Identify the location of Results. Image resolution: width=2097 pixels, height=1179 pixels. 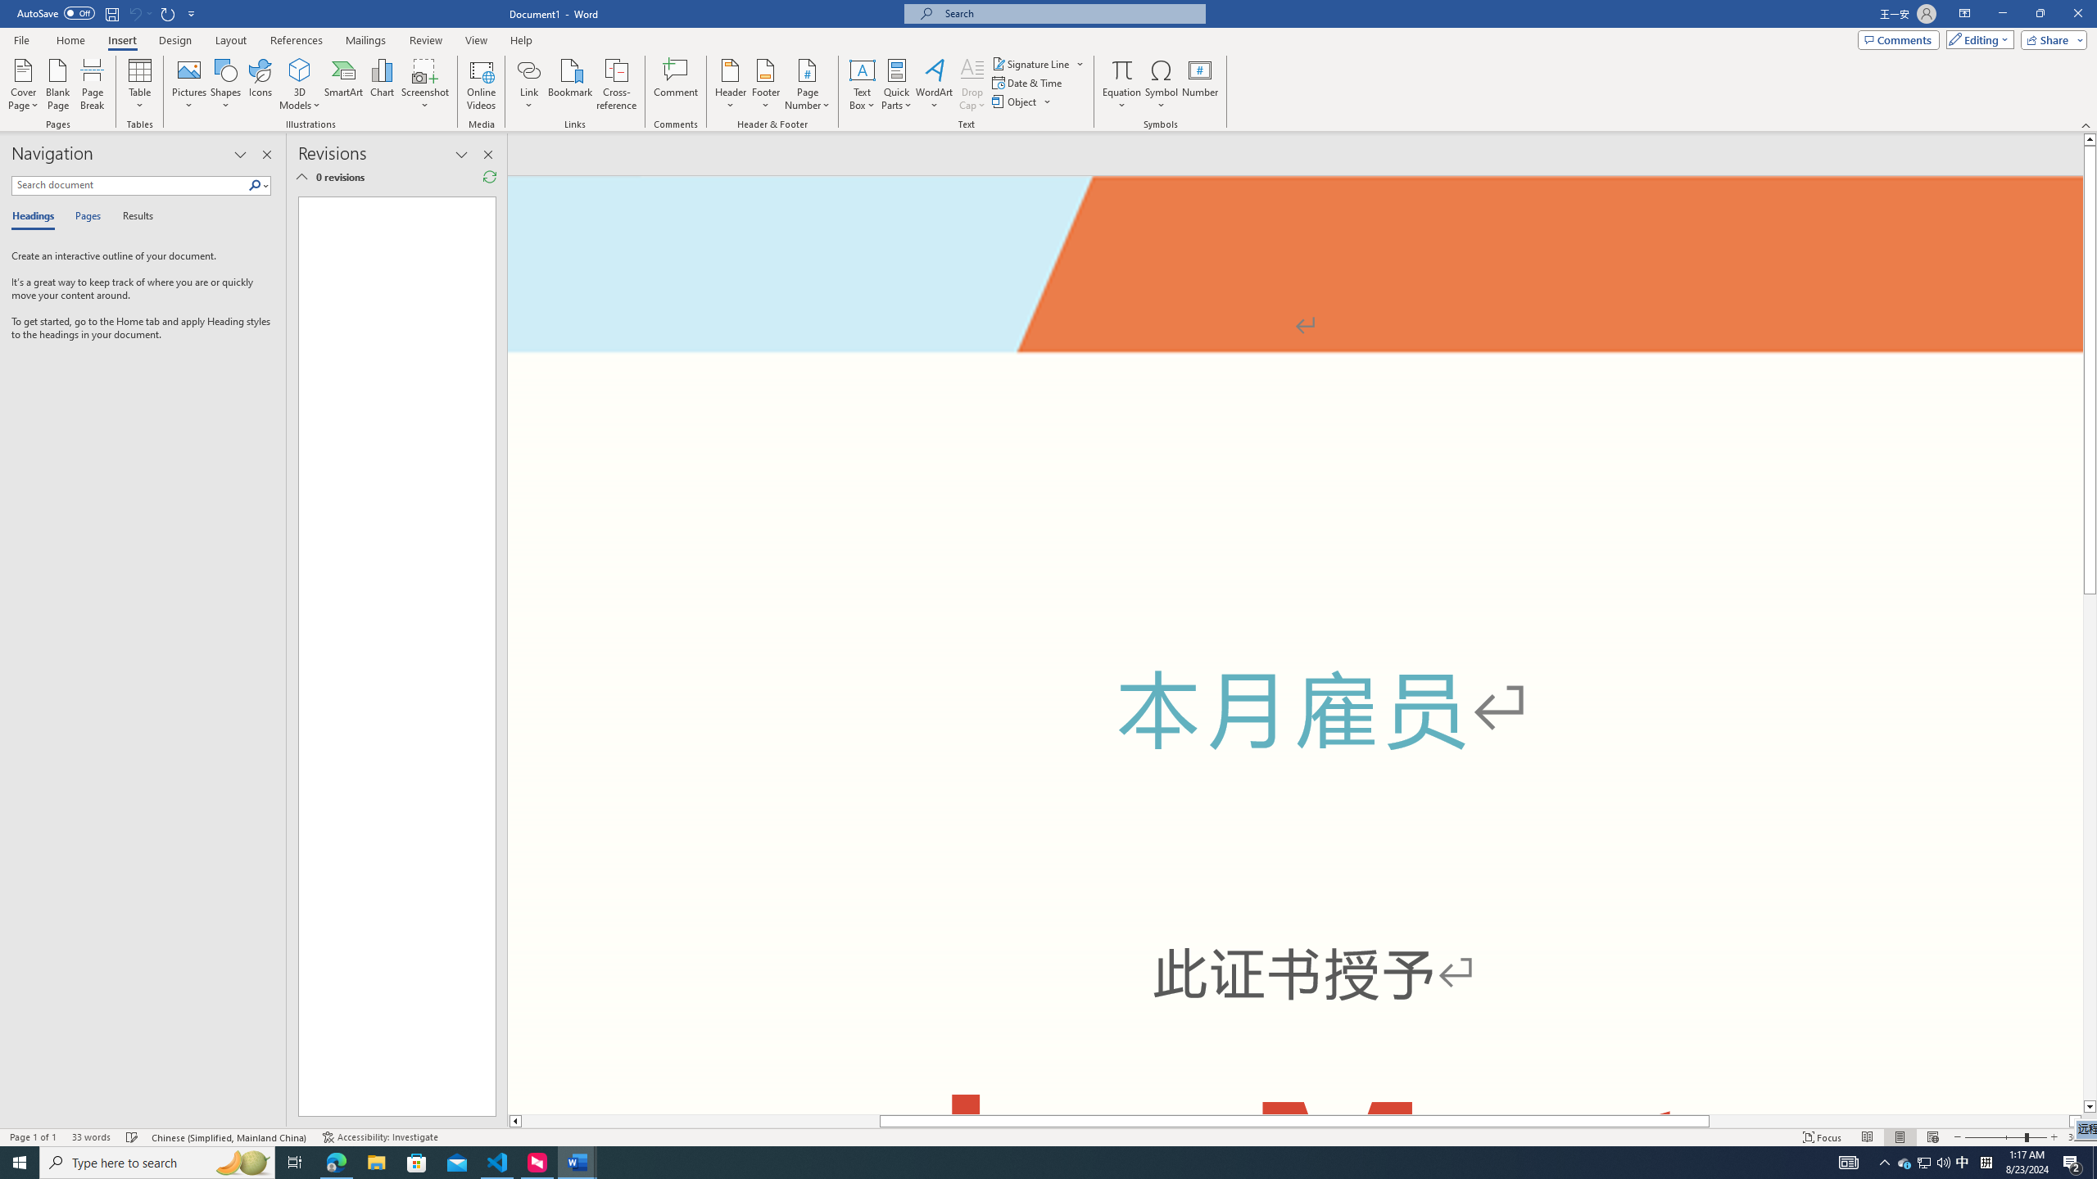
(132, 217).